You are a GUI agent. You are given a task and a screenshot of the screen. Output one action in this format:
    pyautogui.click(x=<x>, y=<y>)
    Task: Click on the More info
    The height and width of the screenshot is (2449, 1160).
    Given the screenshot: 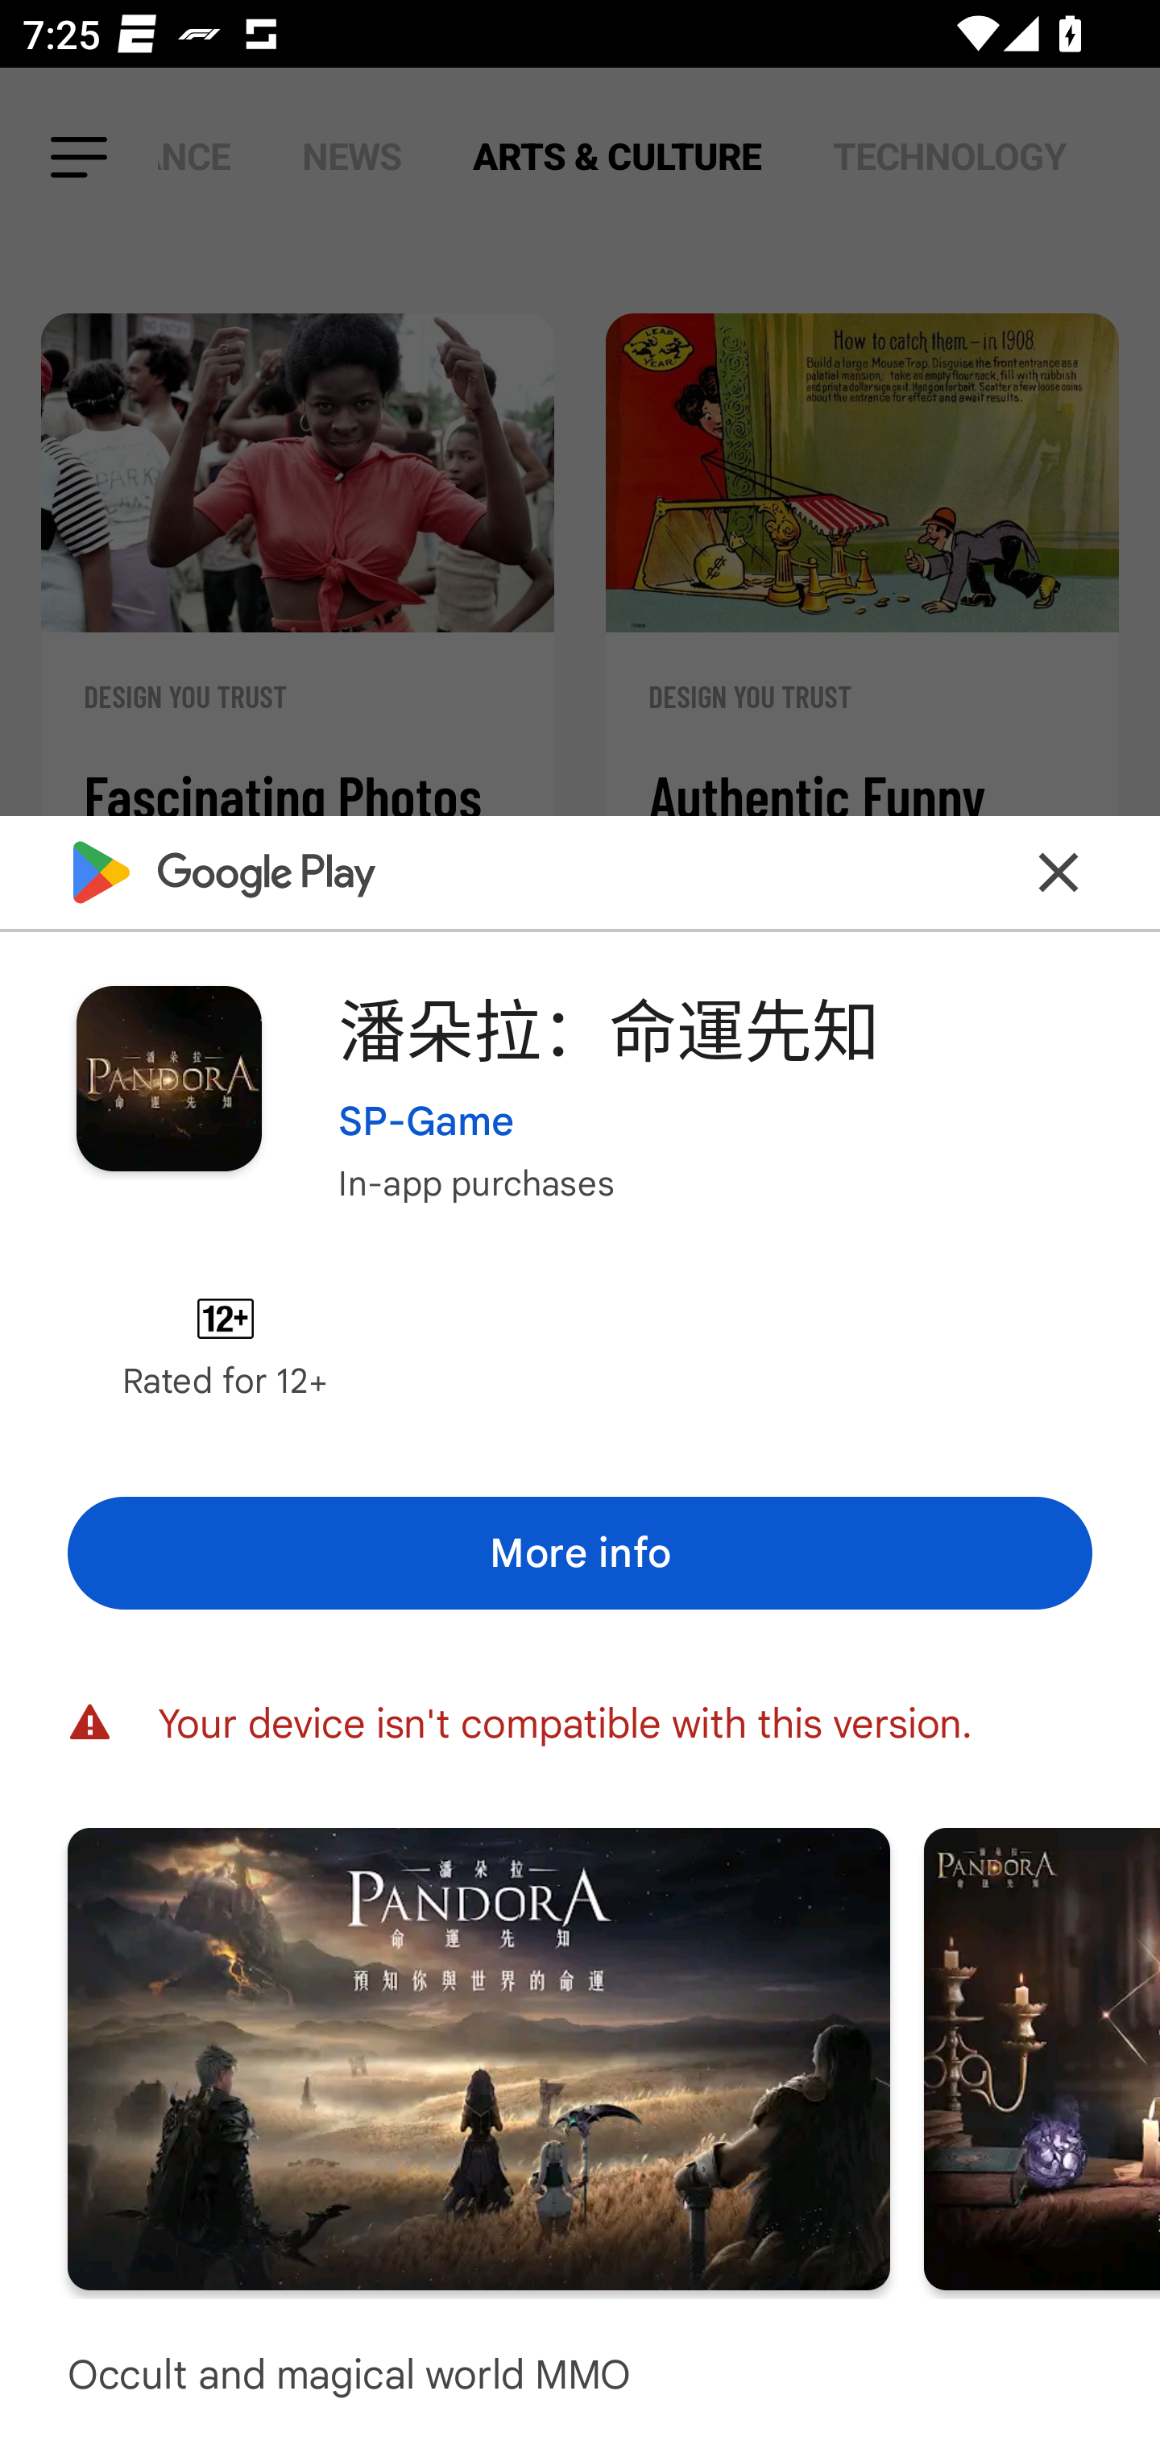 What is the action you would take?
    pyautogui.click(x=580, y=1552)
    